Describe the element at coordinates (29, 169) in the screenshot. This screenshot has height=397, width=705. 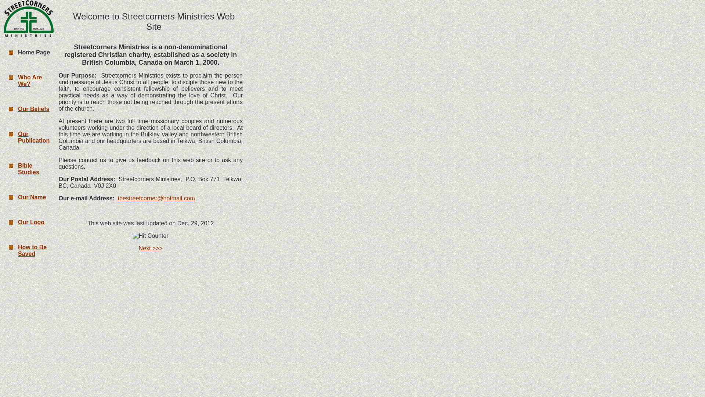
I see `Bible Studies` at that location.